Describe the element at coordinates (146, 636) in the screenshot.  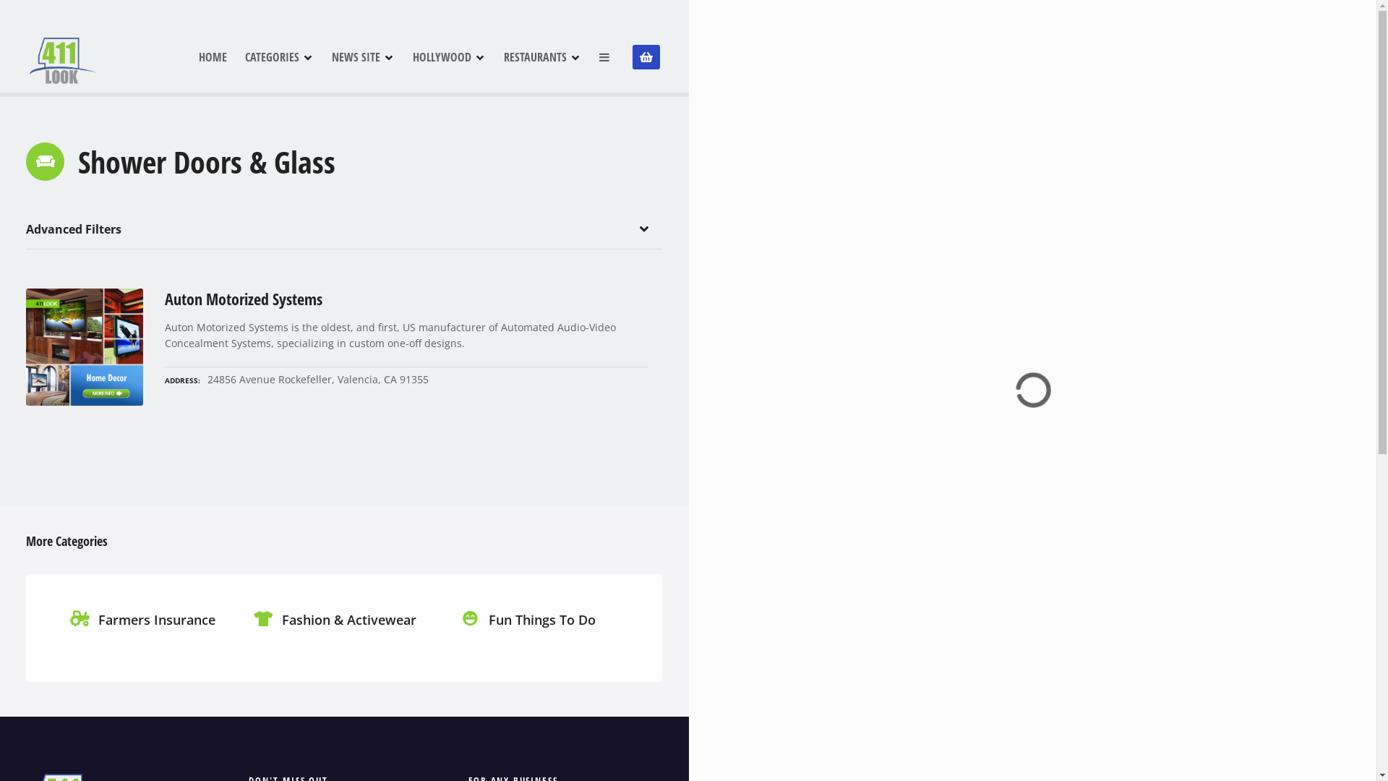
I see `Farmers Insurance` at that location.